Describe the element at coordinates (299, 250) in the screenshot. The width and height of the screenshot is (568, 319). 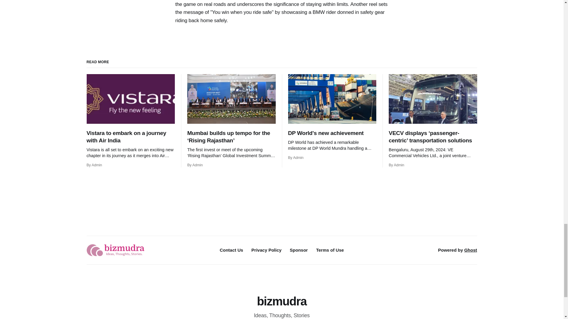
I see `Sponsor` at that location.